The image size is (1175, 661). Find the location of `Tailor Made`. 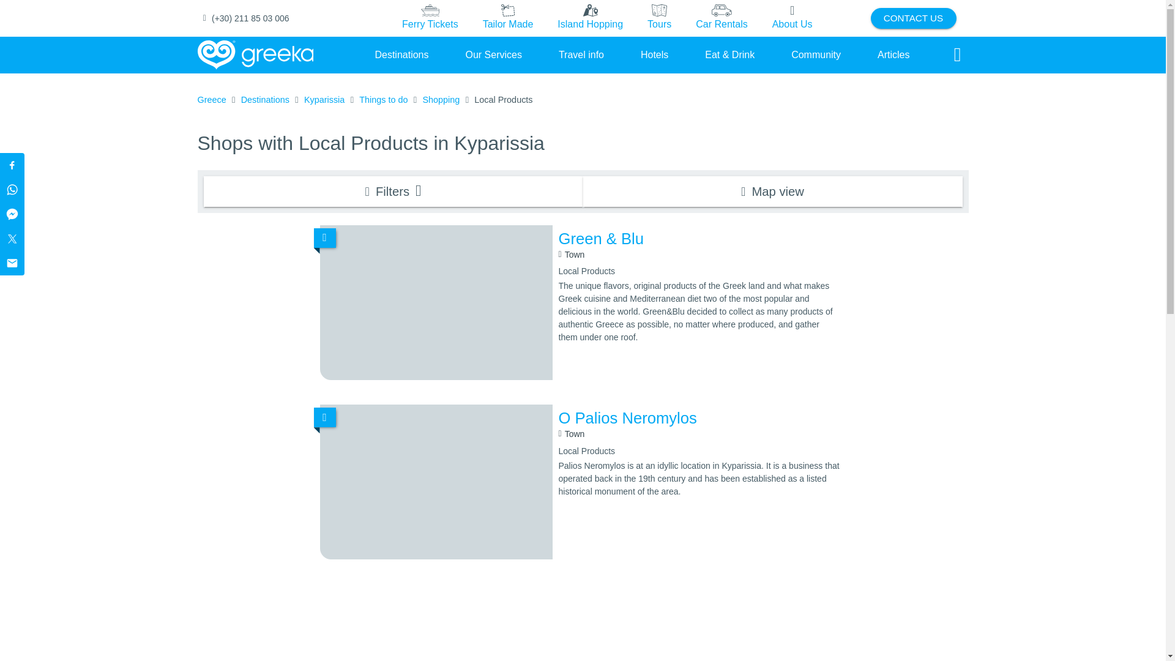

Tailor Made is located at coordinates (508, 18).